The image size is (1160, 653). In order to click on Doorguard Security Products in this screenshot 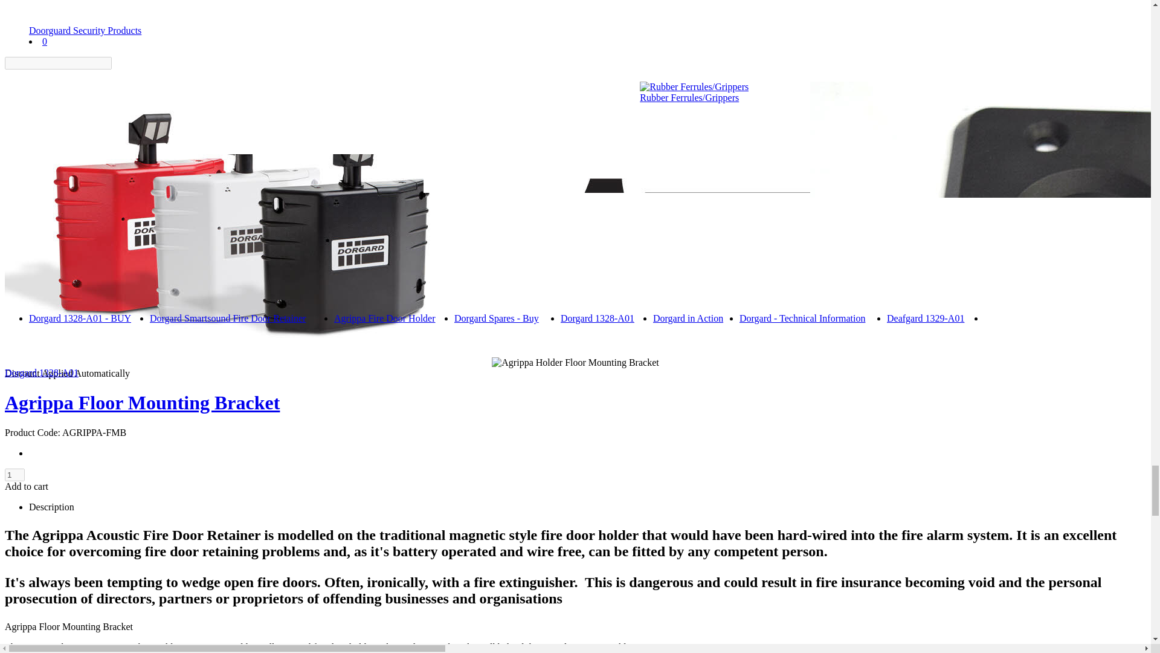, I will do `click(85, 30)`.